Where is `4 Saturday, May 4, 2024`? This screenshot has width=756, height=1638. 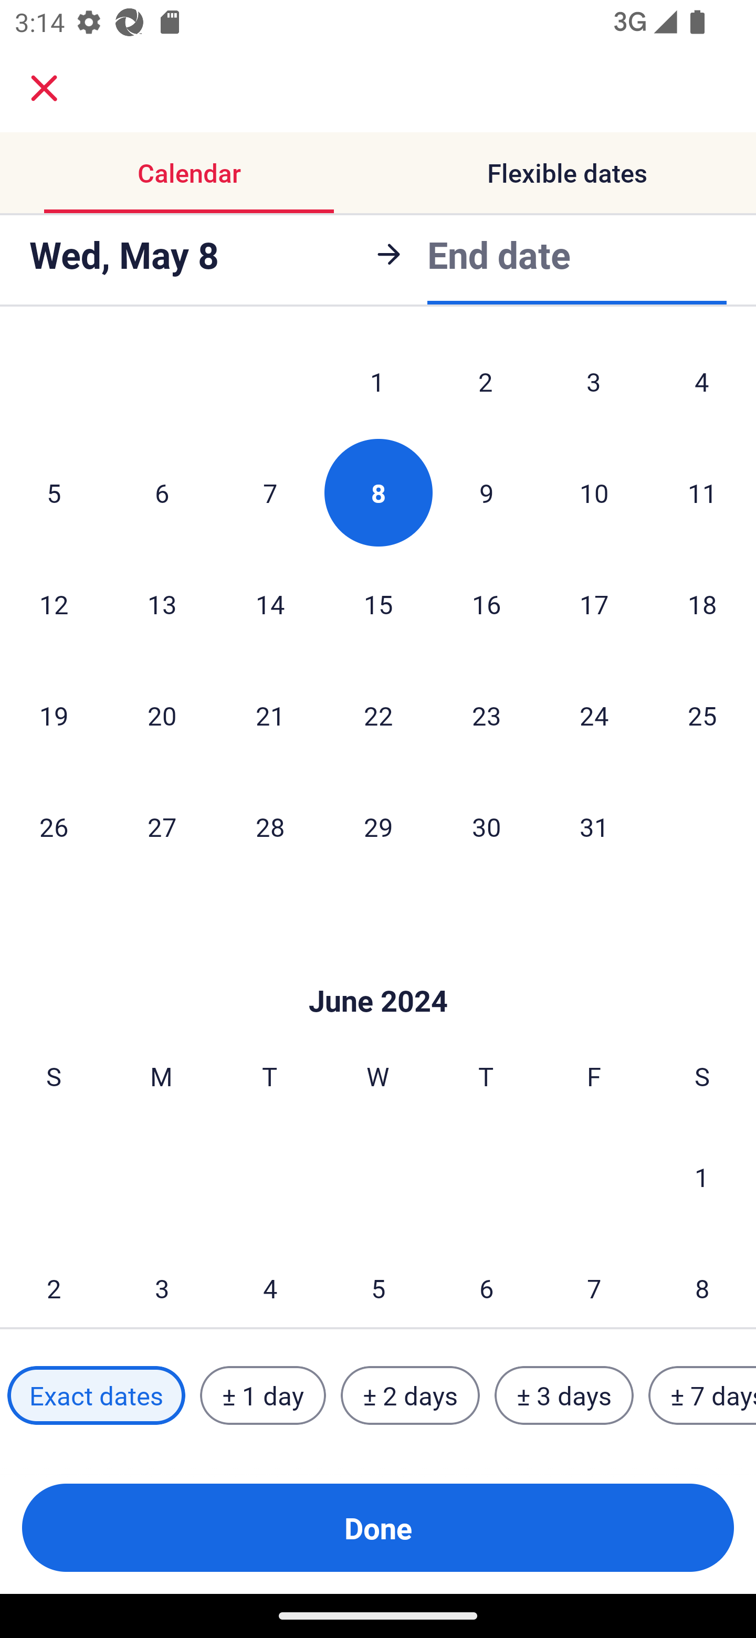
4 Saturday, May 4, 2024 is located at coordinates (702, 385).